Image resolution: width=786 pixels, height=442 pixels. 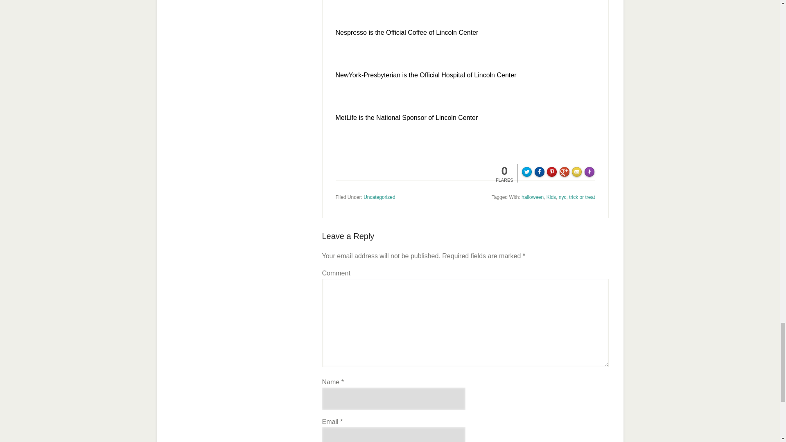 I want to click on nyc, so click(x=562, y=197).